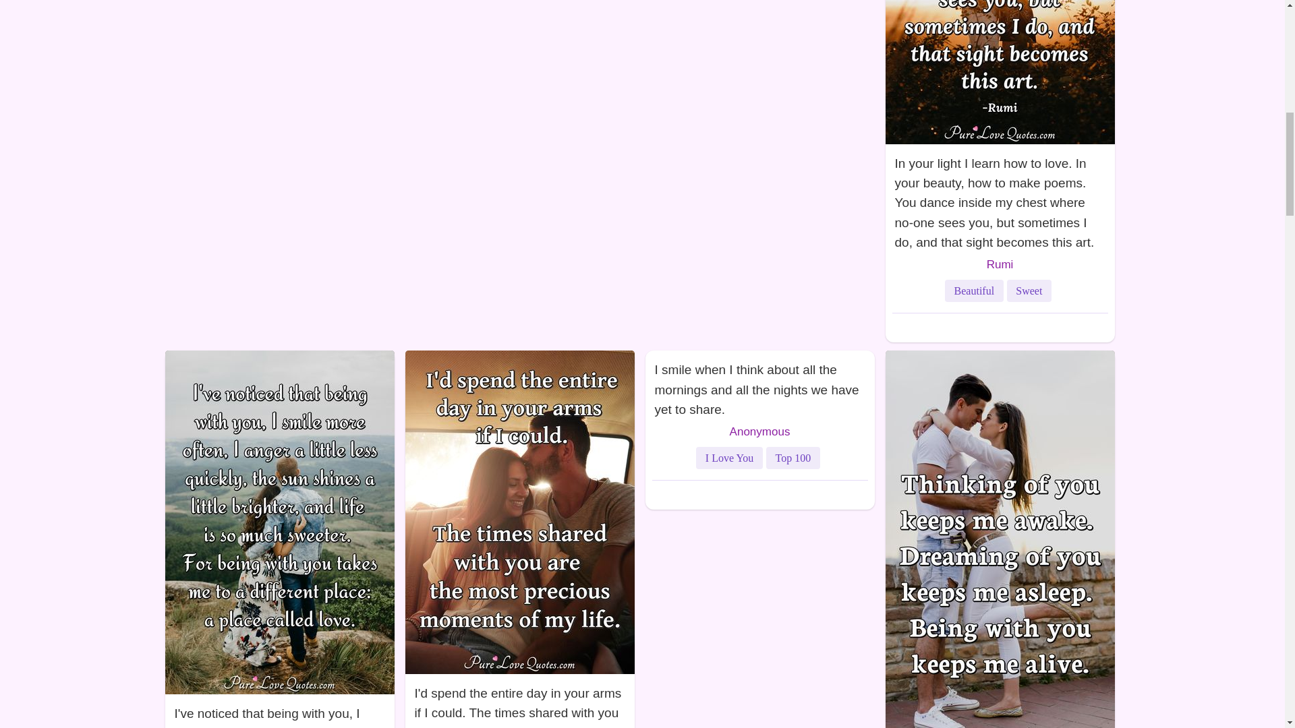 This screenshot has width=1295, height=728. What do you see at coordinates (278, 75) in the screenshot?
I see `Advertisement` at bounding box center [278, 75].